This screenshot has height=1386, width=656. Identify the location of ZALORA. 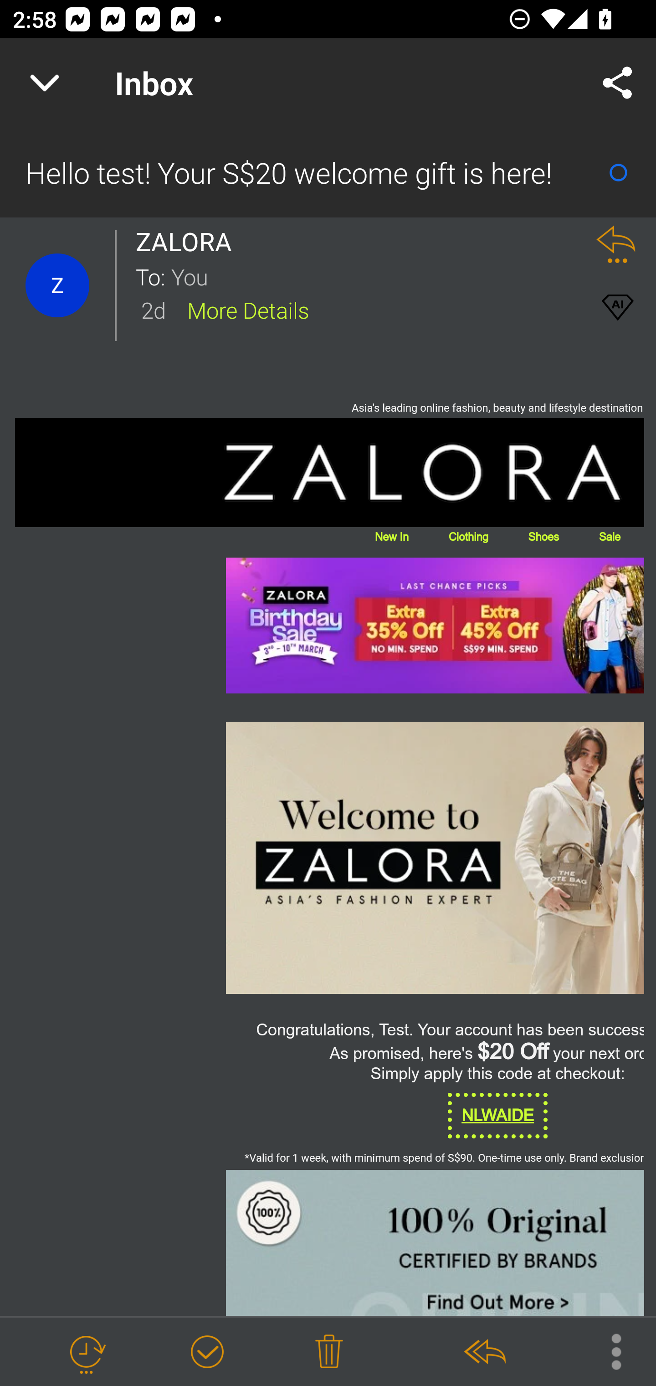
(330, 472).